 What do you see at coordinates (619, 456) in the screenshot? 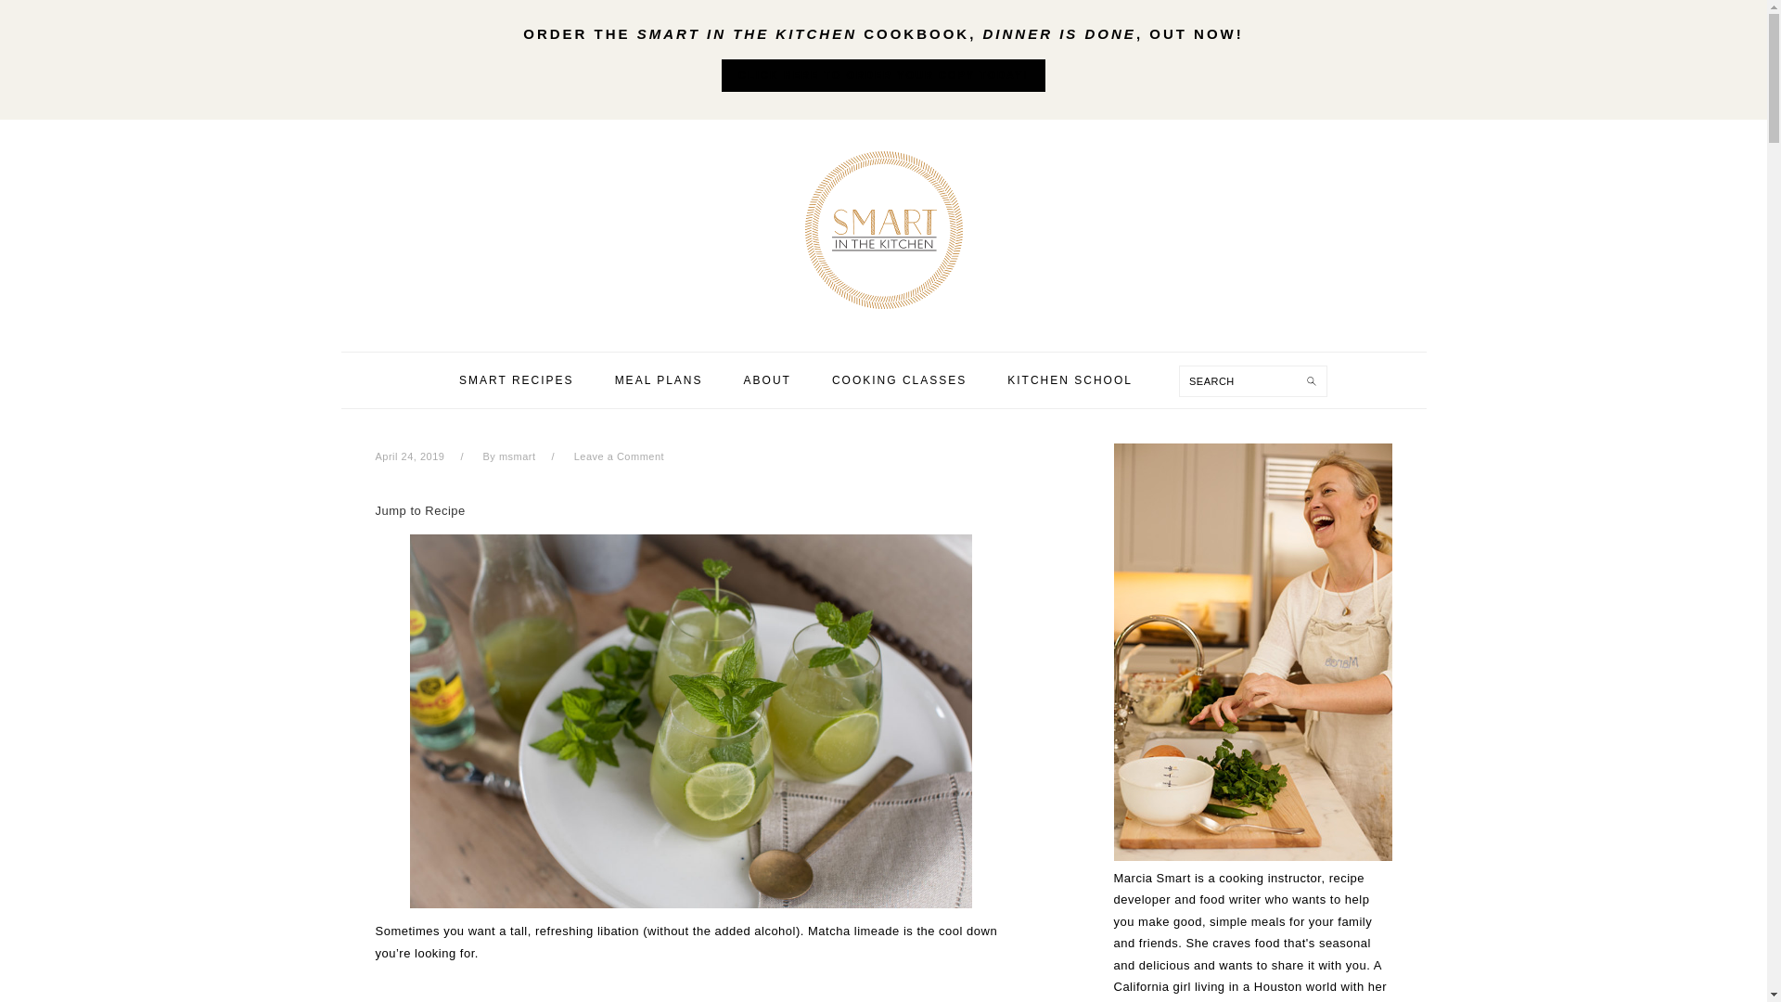
I see `Leave a Comment` at bounding box center [619, 456].